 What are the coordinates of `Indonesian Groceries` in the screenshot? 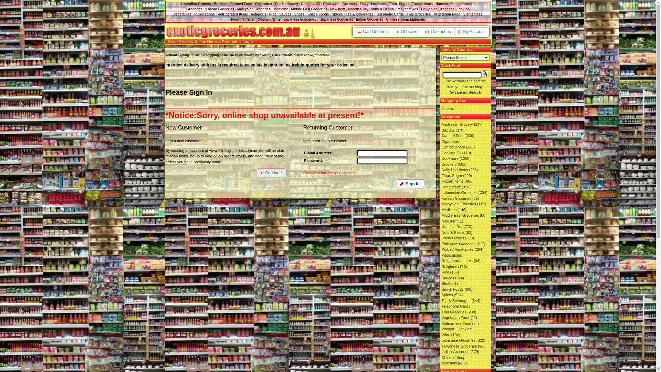 It's located at (331, 7).